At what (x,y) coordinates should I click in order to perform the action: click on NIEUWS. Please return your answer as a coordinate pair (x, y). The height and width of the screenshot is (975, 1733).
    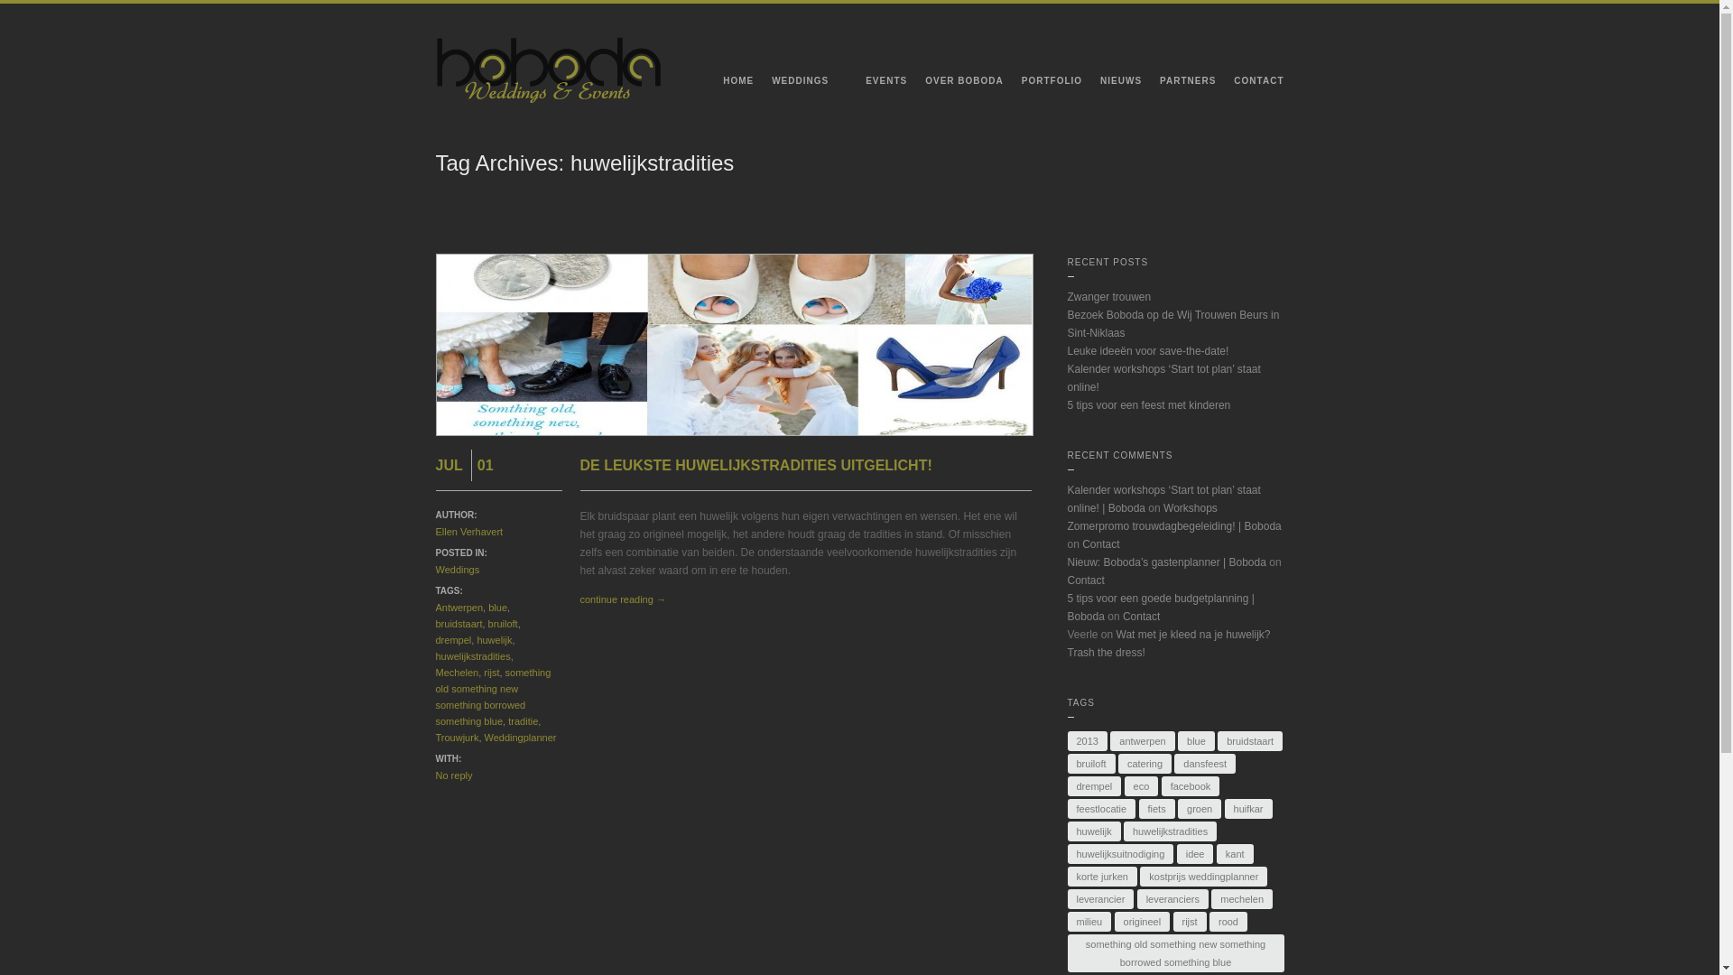
    Looking at the image, I should click on (1112, 84).